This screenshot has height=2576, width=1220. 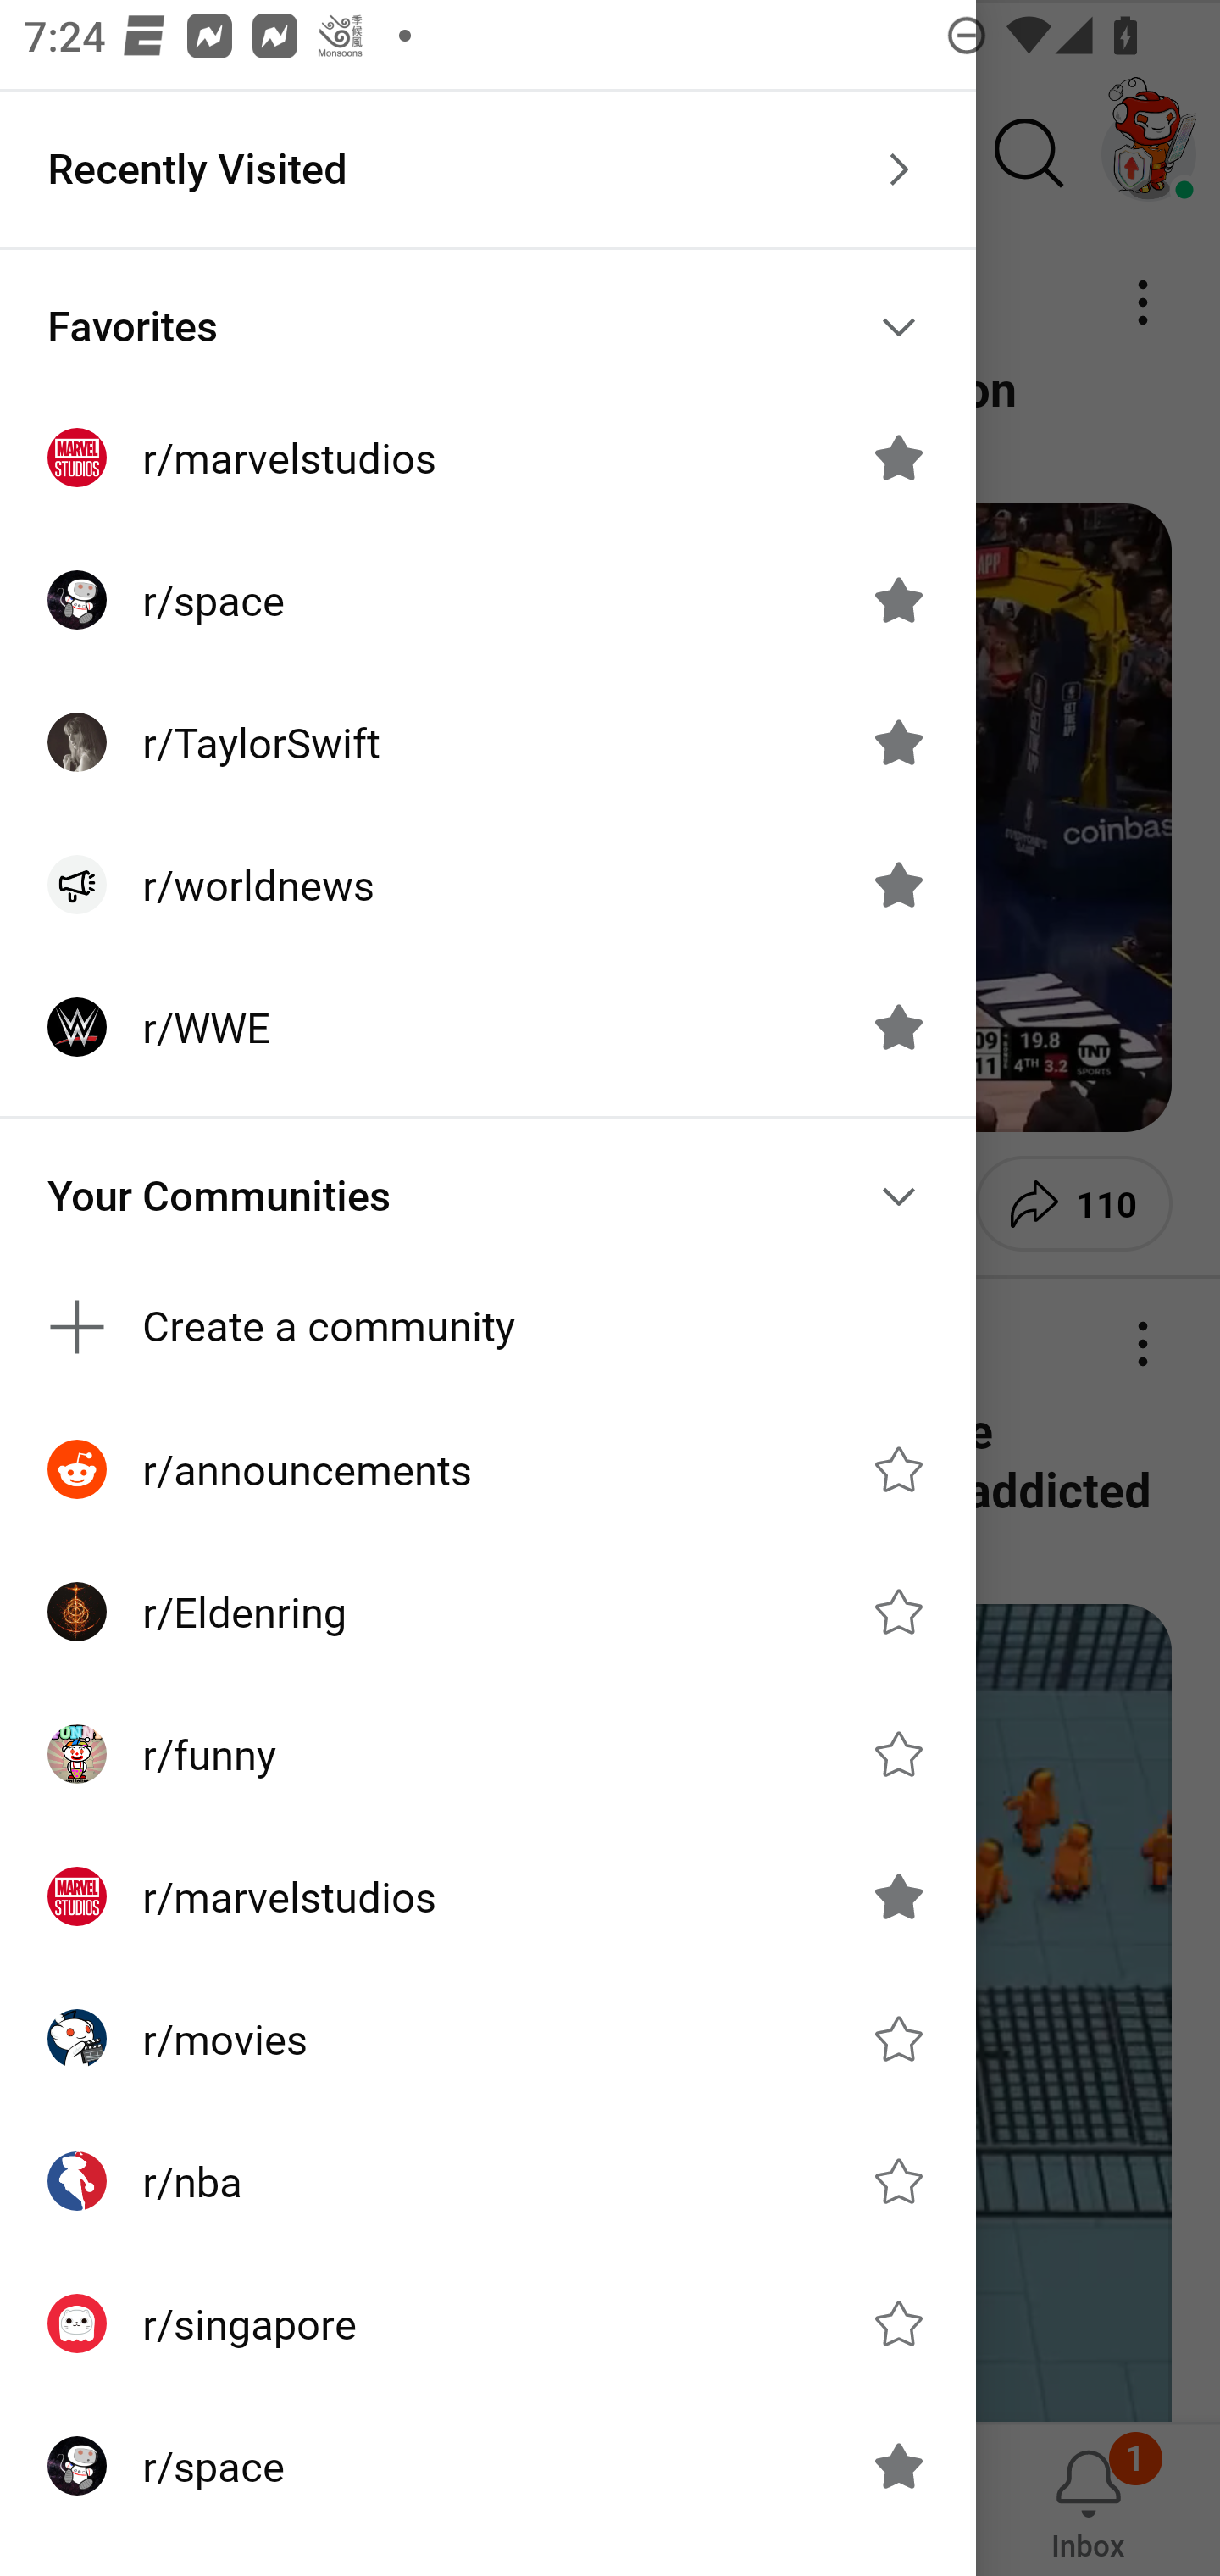 I want to click on Unfavorite r/TaylorSwift, so click(x=898, y=741).